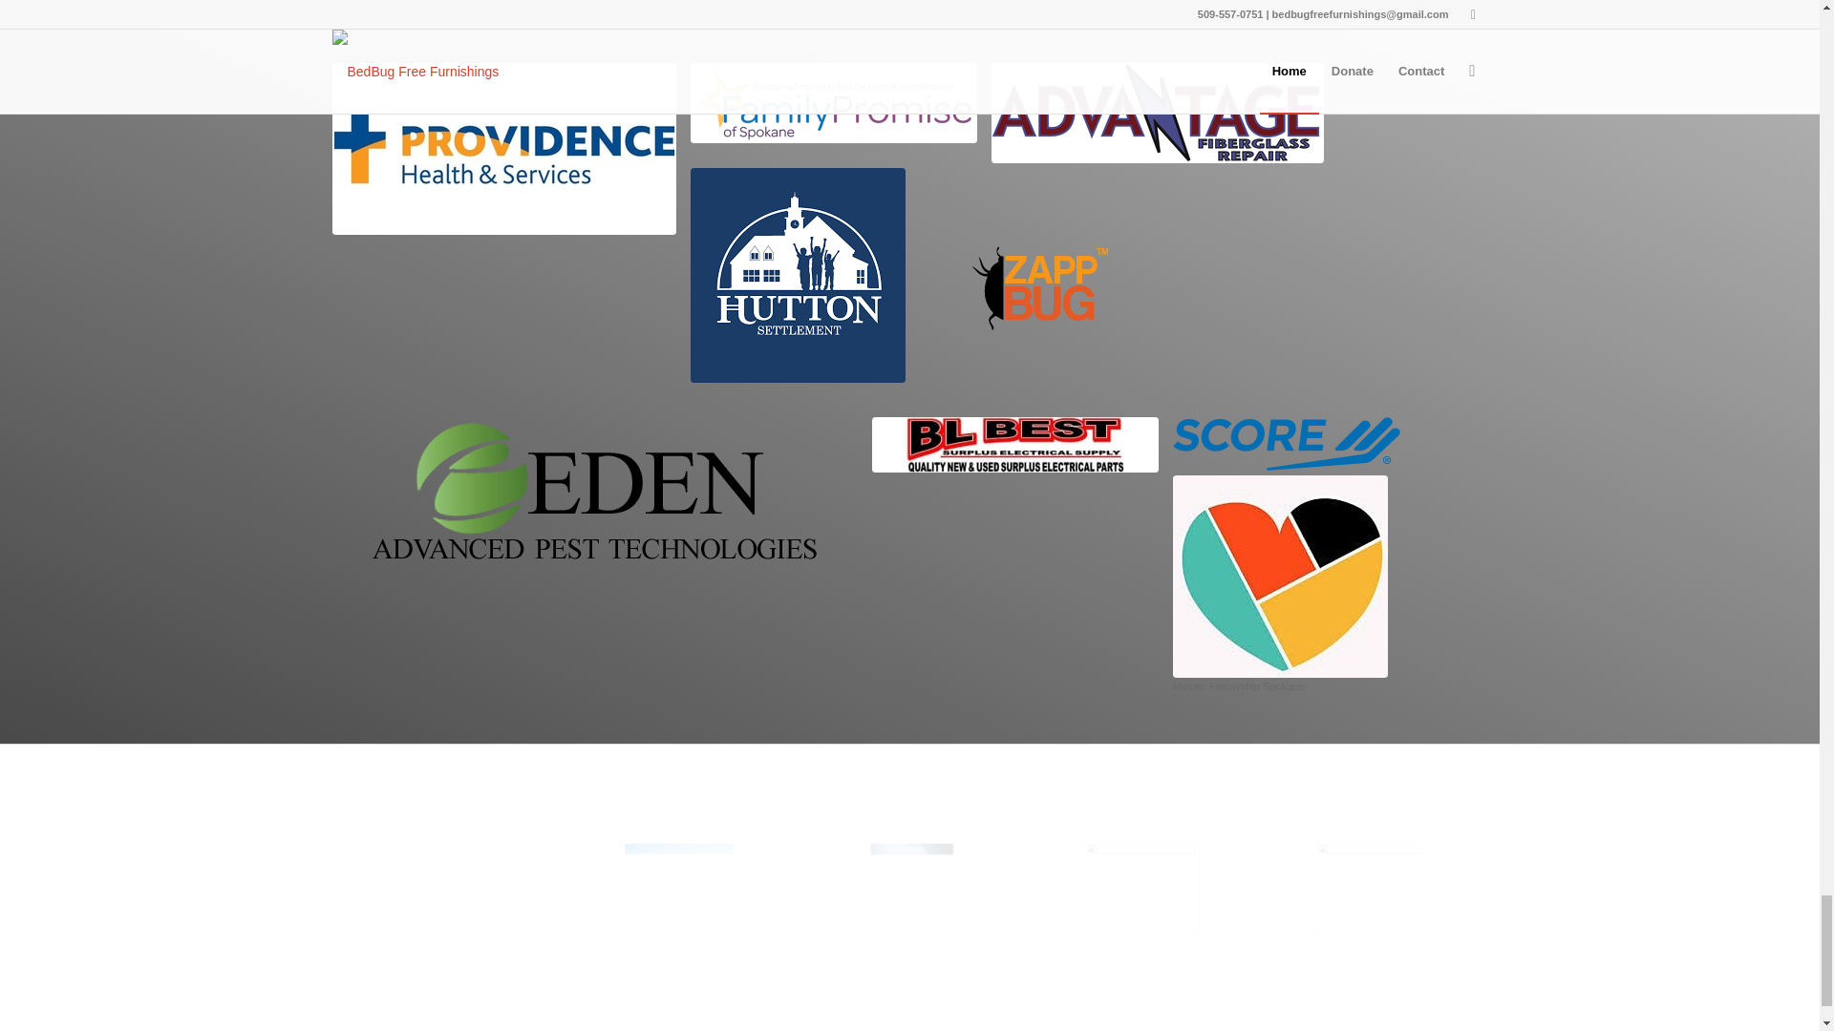 This screenshot has height=1031, width=1834. I want to click on providence-logo, so click(504, 149).